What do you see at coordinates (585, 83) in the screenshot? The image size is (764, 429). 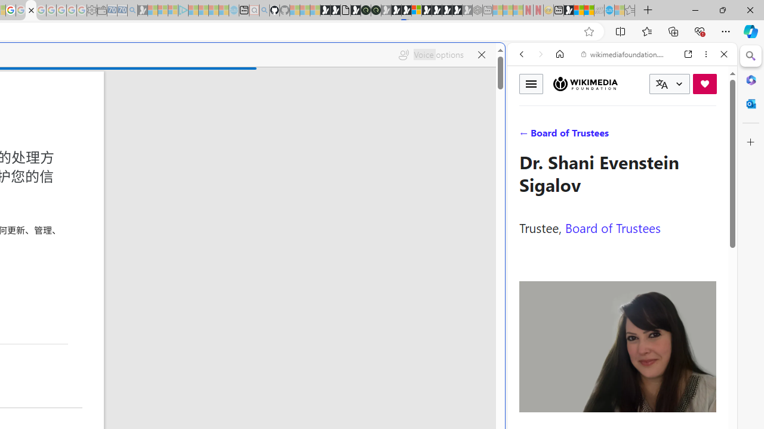 I see `Wikimedia Foundation` at bounding box center [585, 83].